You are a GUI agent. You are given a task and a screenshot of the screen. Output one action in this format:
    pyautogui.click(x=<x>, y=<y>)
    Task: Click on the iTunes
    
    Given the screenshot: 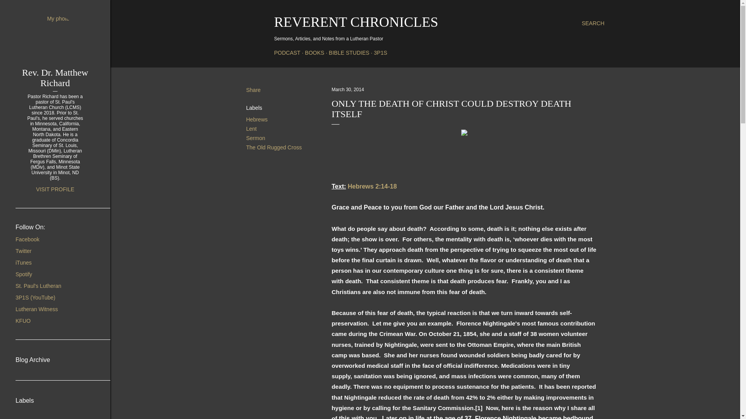 What is the action you would take?
    pyautogui.click(x=24, y=262)
    